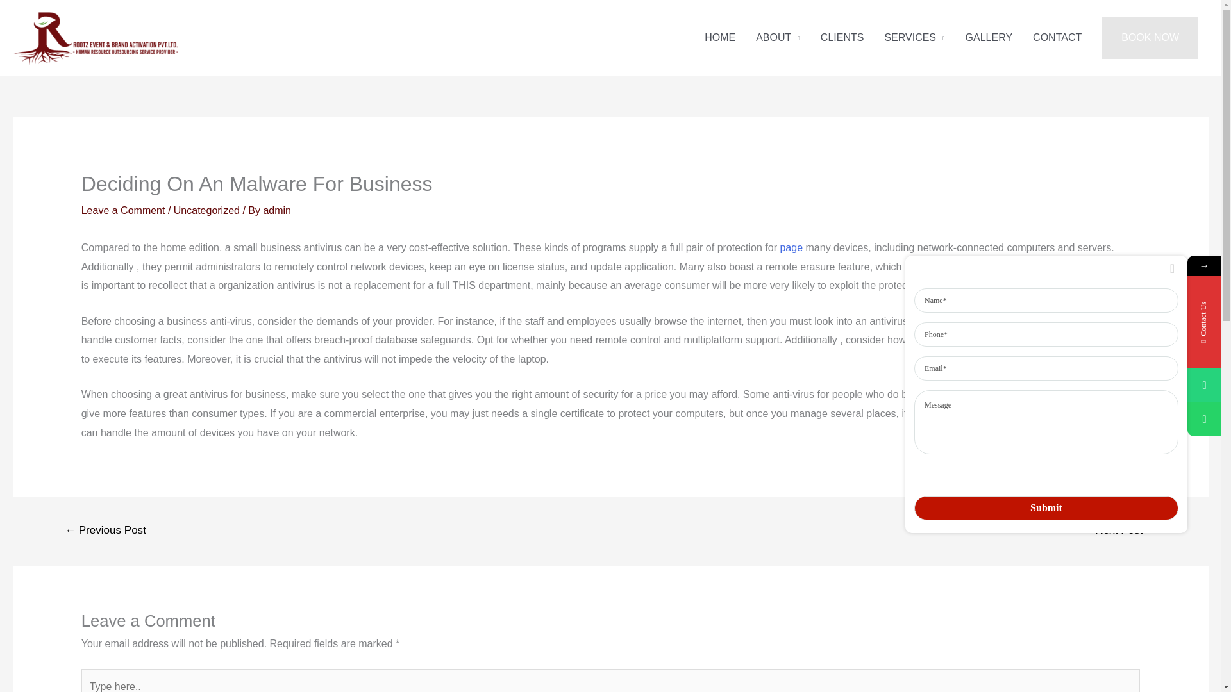  I want to click on Leave a Comment, so click(123, 210).